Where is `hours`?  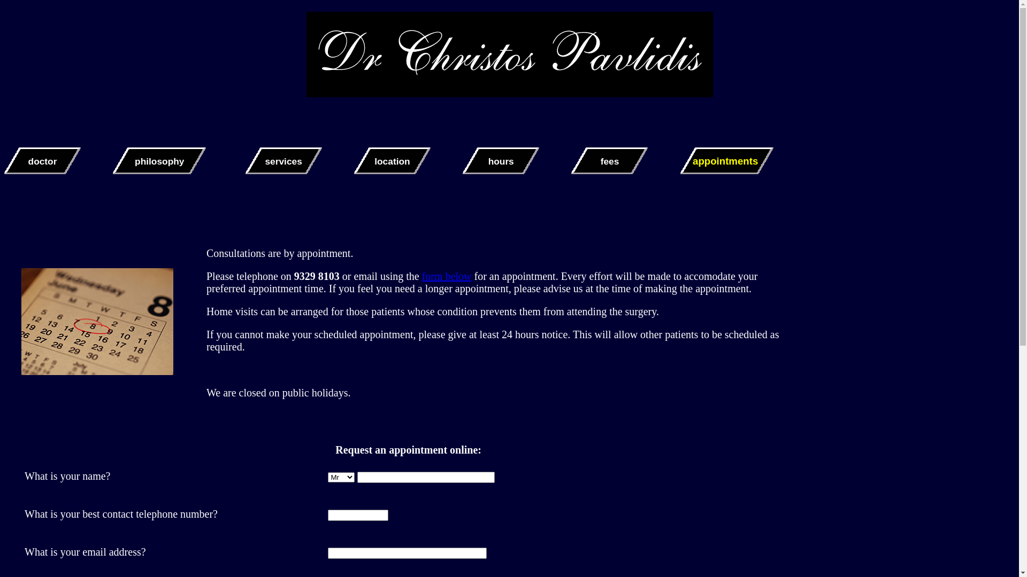 hours is located at coordinates (501, 161).